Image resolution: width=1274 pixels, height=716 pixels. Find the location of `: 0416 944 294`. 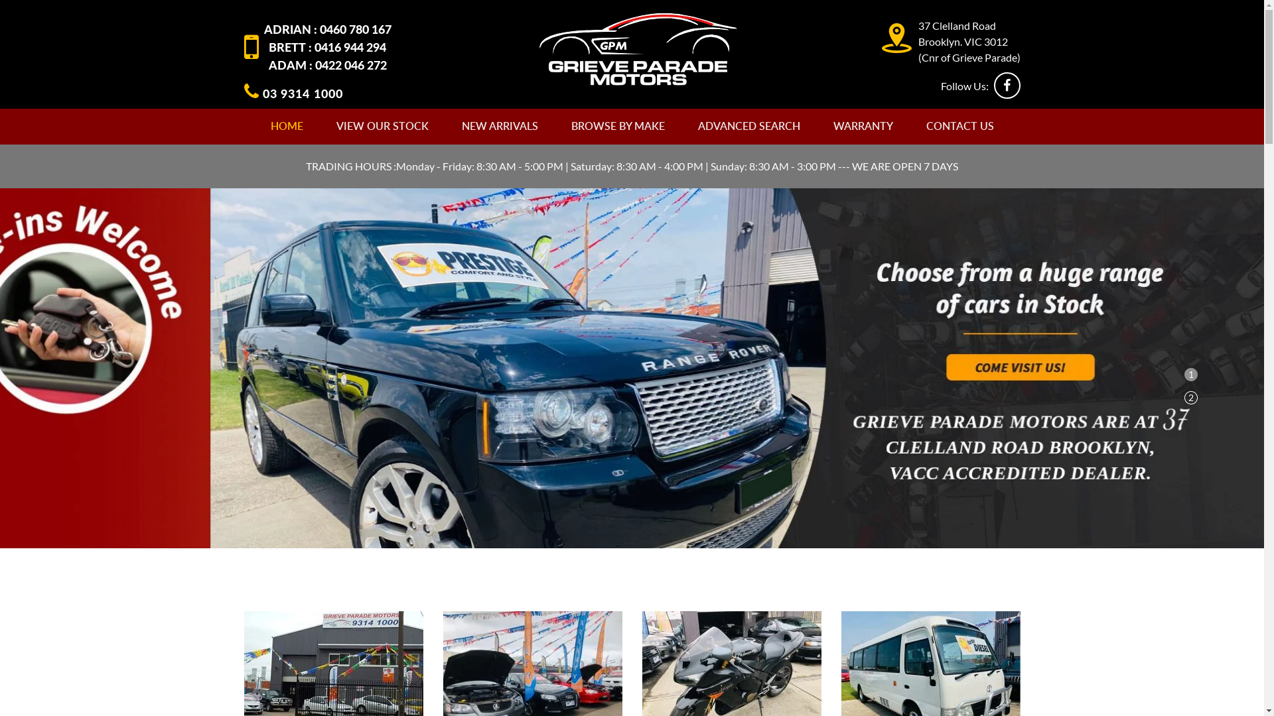

: 0416 944 294 is located at coordinates (348, 48).